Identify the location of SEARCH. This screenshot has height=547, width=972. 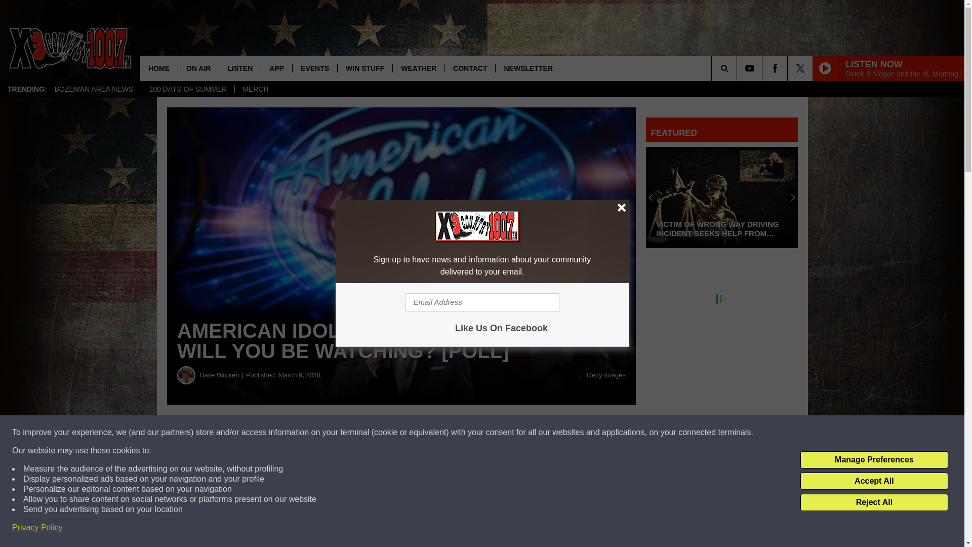
(738, 68).